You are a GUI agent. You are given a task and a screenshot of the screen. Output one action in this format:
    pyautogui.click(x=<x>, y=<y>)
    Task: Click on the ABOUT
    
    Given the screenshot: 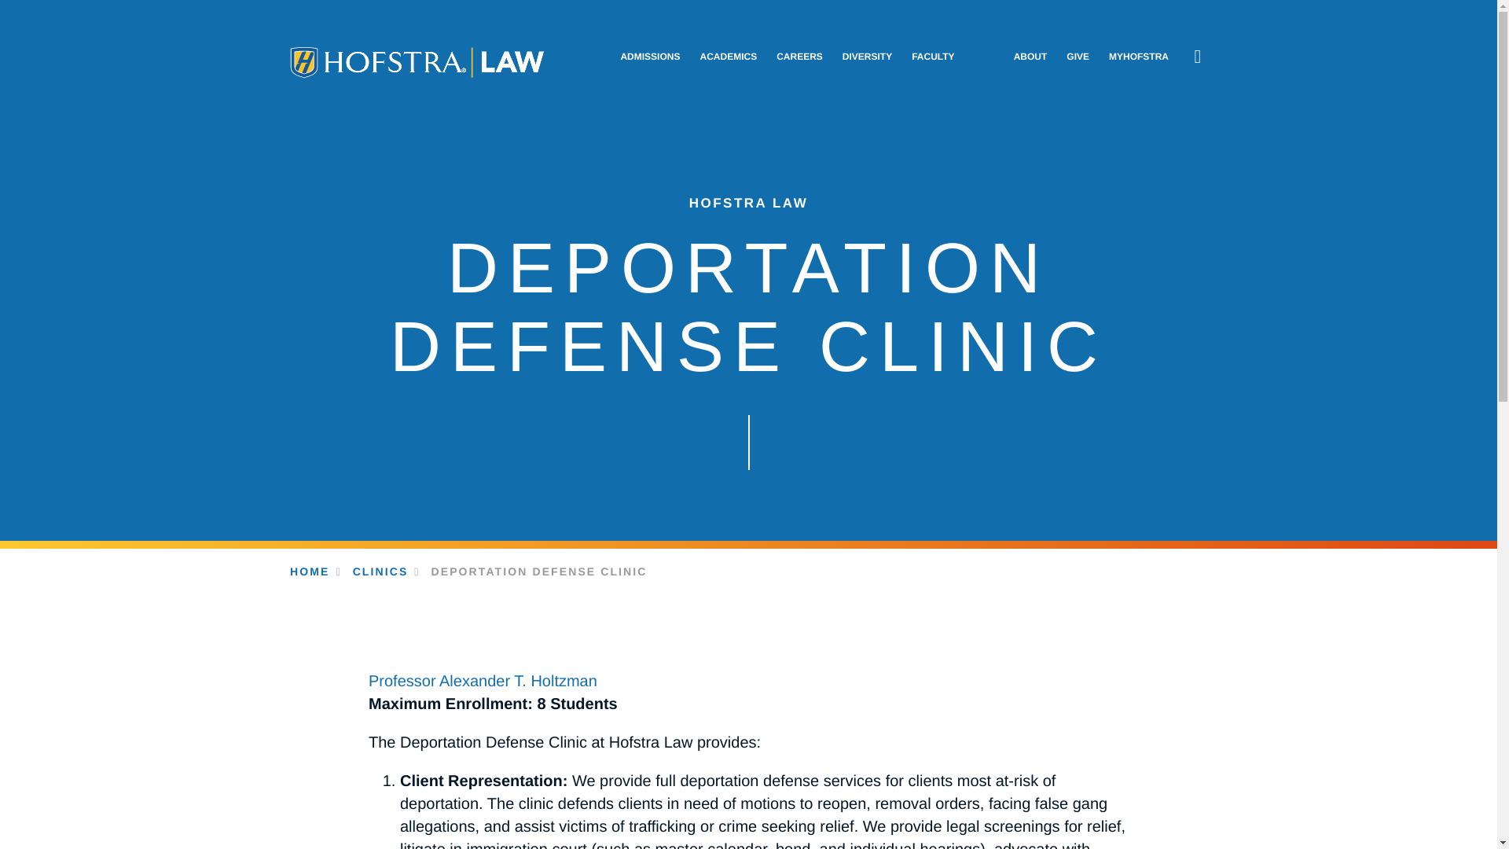 What is the action you would take?
    pyautogui.click(x=1030, y=57)
    